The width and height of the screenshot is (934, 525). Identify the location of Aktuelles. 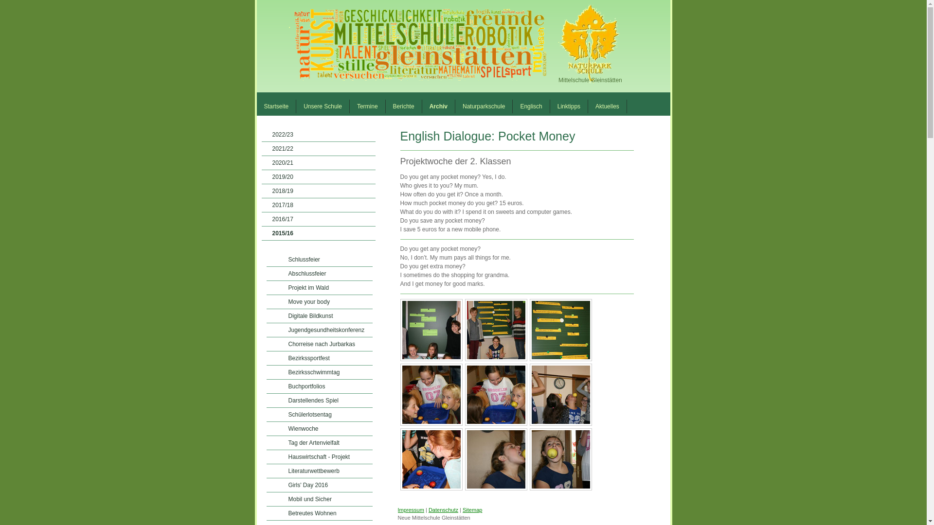
(607, 106).